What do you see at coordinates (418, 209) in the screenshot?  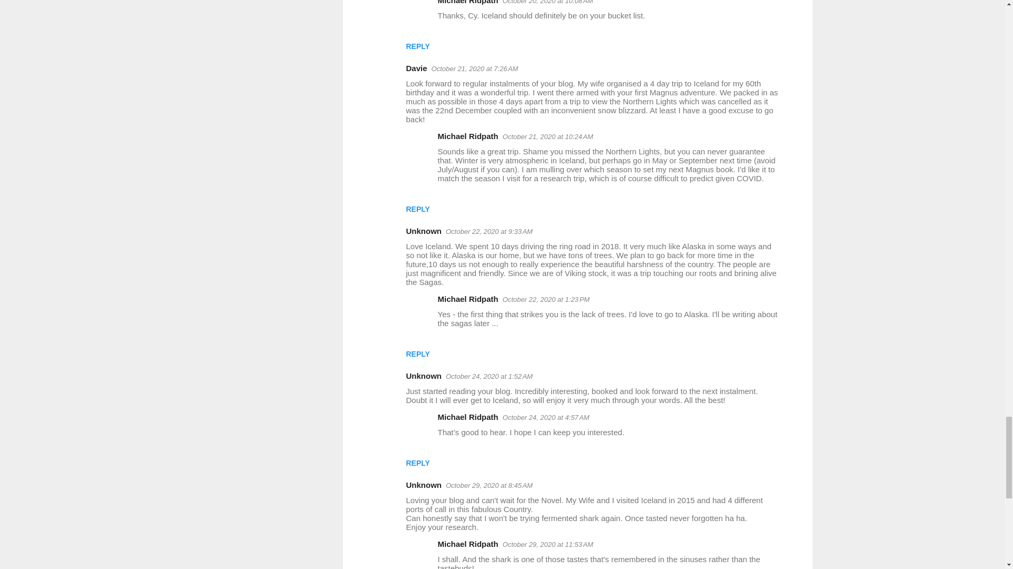 I see `REPLY` at bounding box center [418, 209].